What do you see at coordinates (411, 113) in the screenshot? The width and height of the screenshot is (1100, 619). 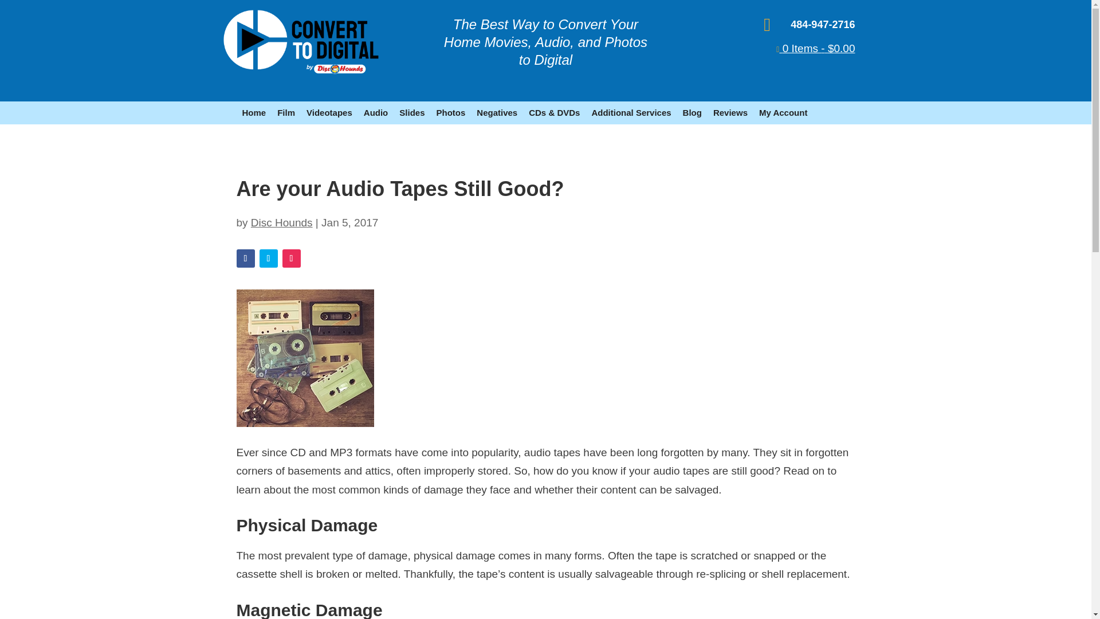 I see `Slides` at bounding box center [411, 113].